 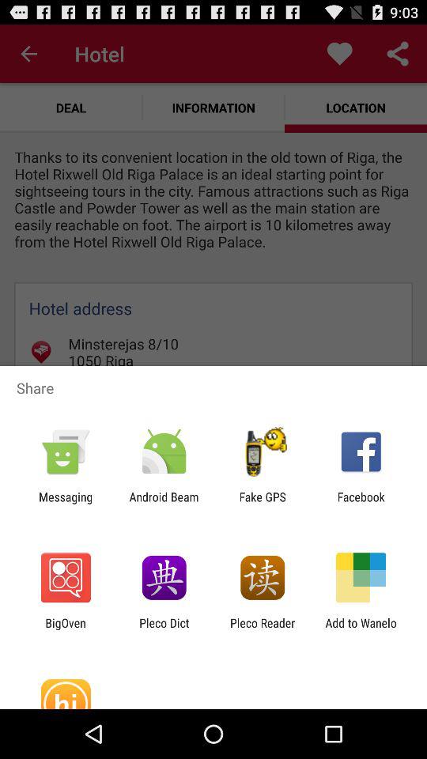 I want to click on choose app to the left of add to wanelo app, so click(x=263, y=629).